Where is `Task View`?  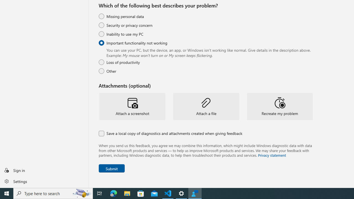
Task View is located at coordinates (100, 193).